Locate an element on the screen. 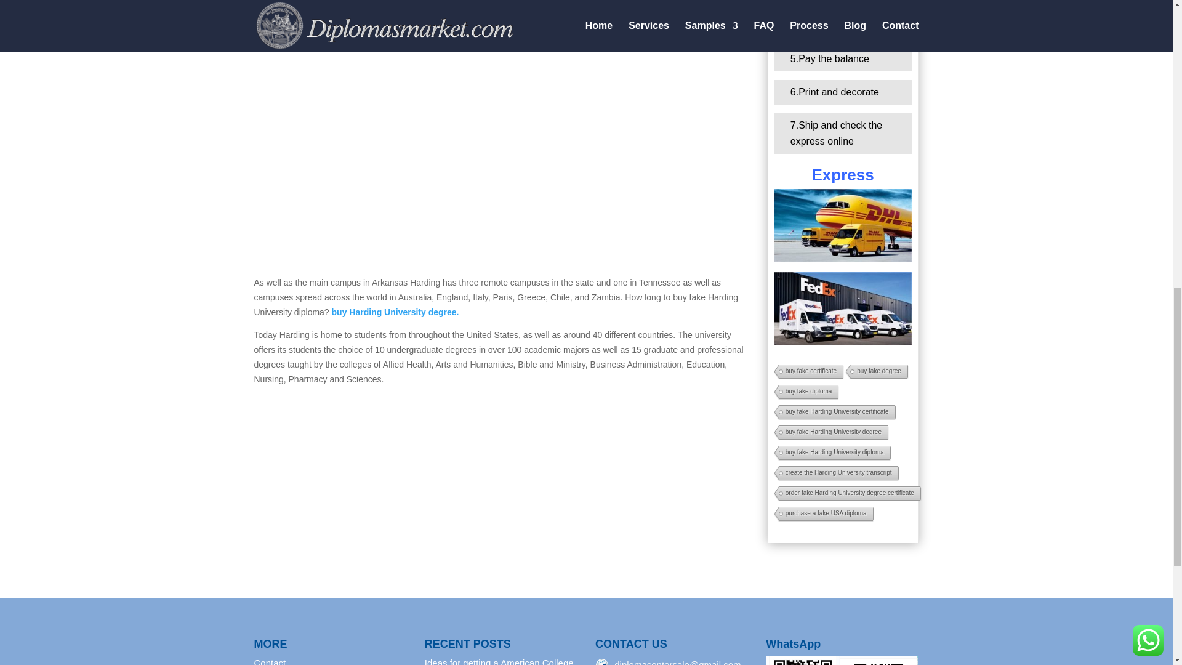 The image size is (1182, 665). How much Apply for fake Harding University diploma online? is located at coordinates (843, 308).